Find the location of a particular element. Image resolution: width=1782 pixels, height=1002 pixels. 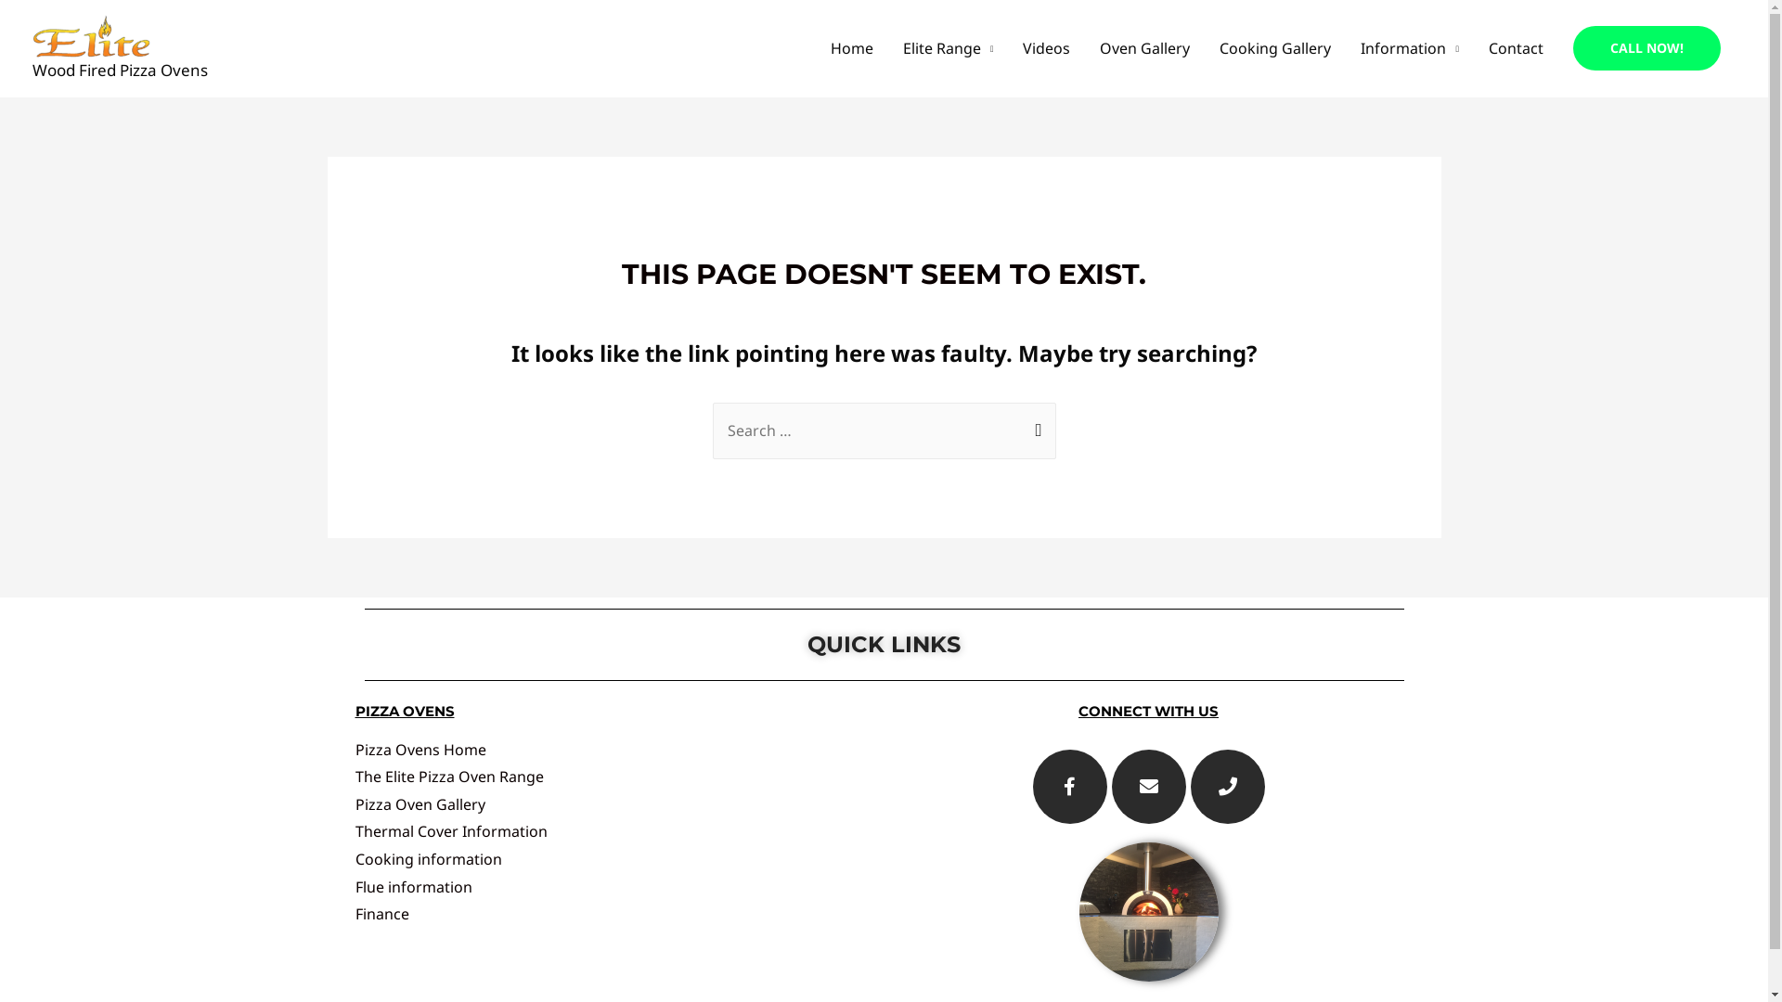

CALL NOW! is located at coordinates (1646, 48).